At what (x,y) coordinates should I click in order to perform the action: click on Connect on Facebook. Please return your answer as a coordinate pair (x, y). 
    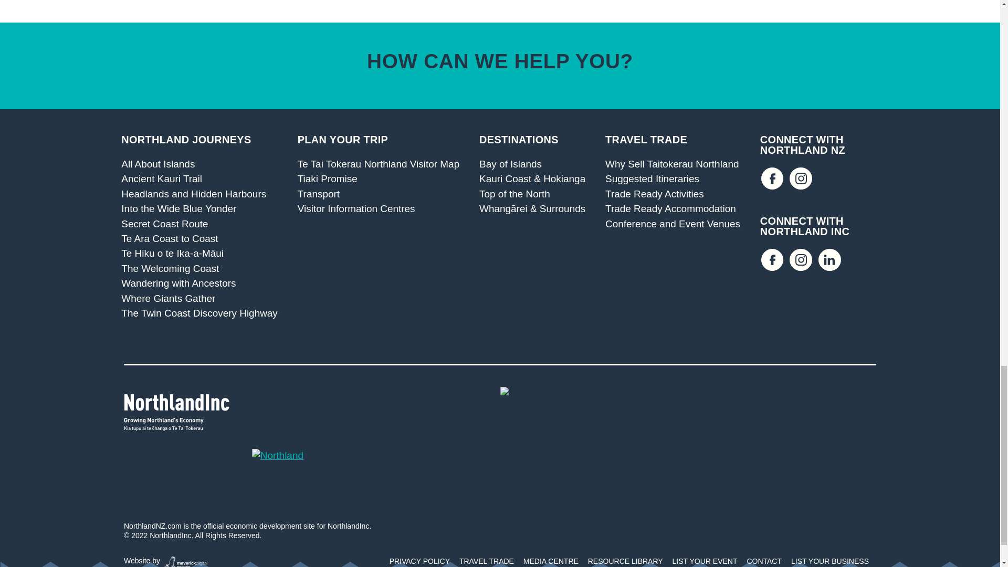
    Looking at the image, I should click on (772, 178).